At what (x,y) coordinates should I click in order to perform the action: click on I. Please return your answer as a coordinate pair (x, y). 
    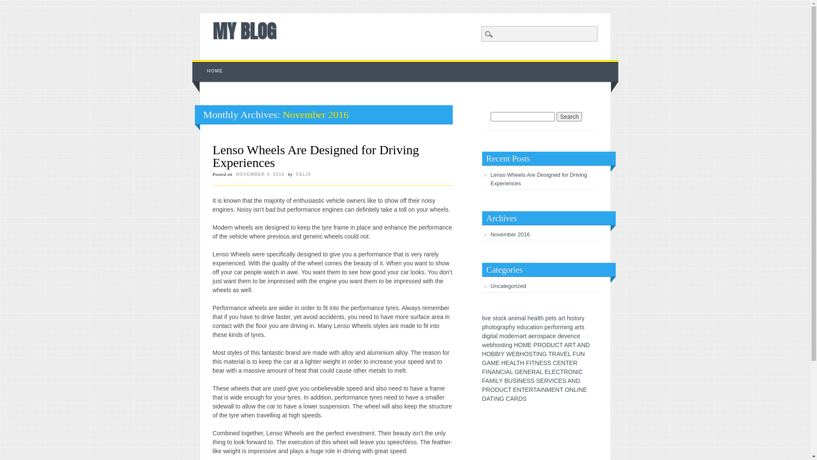
    Looking at the image, I should click on (505, 372).